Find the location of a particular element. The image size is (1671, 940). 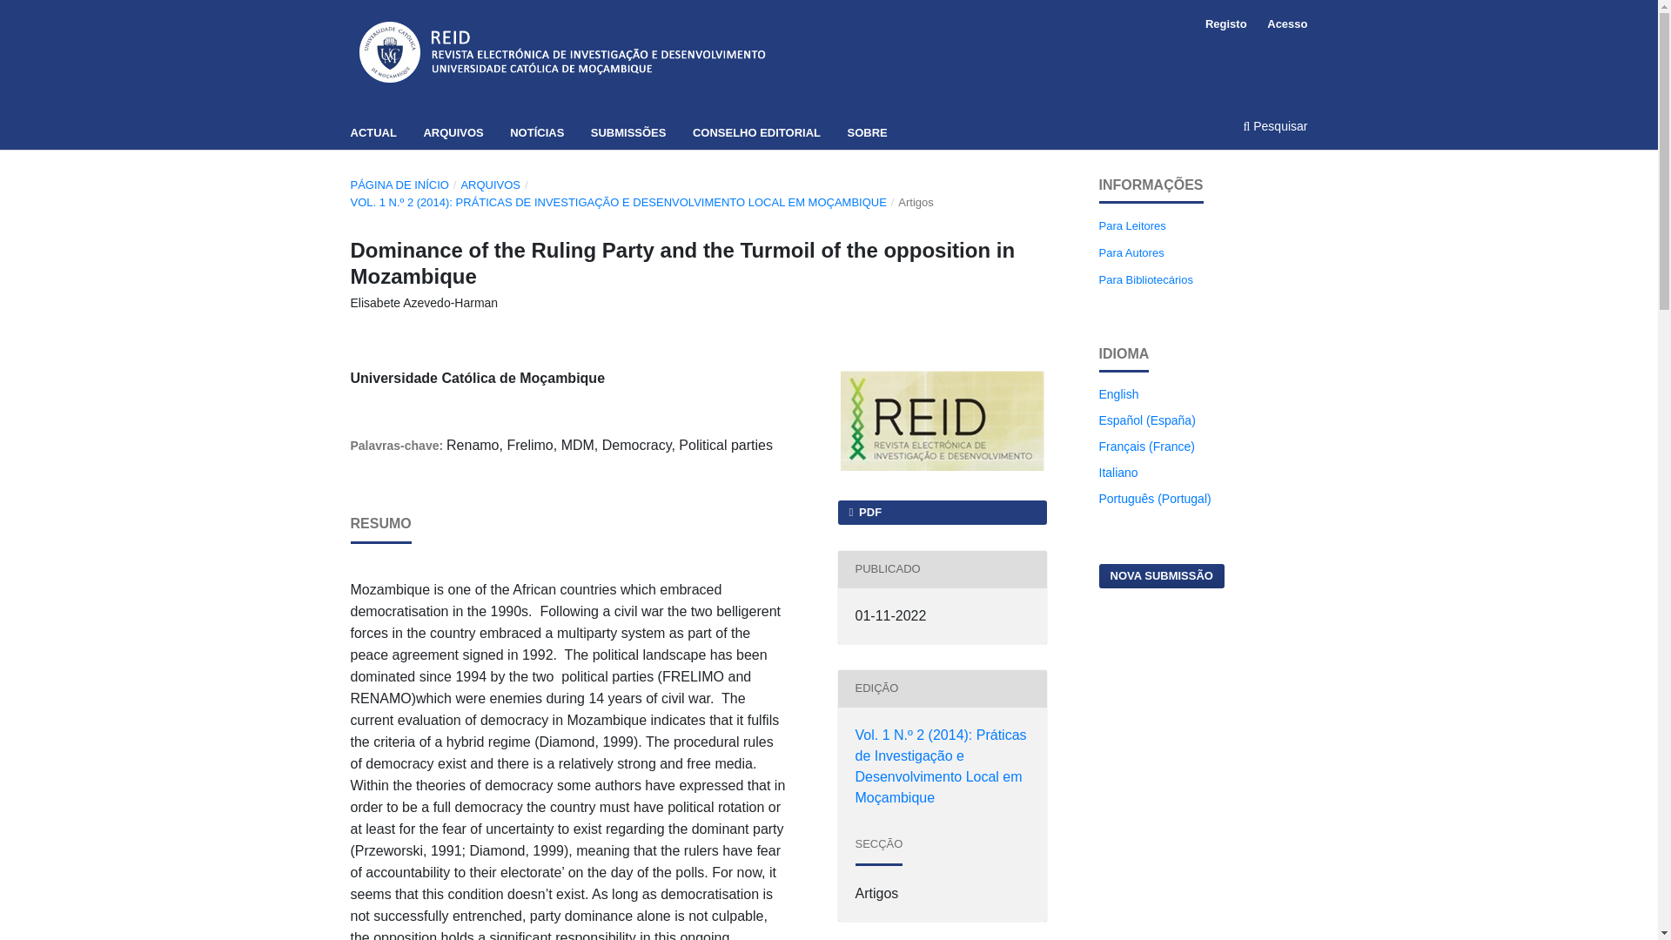

ARQUIVOS is located at coordinates (490, 185).